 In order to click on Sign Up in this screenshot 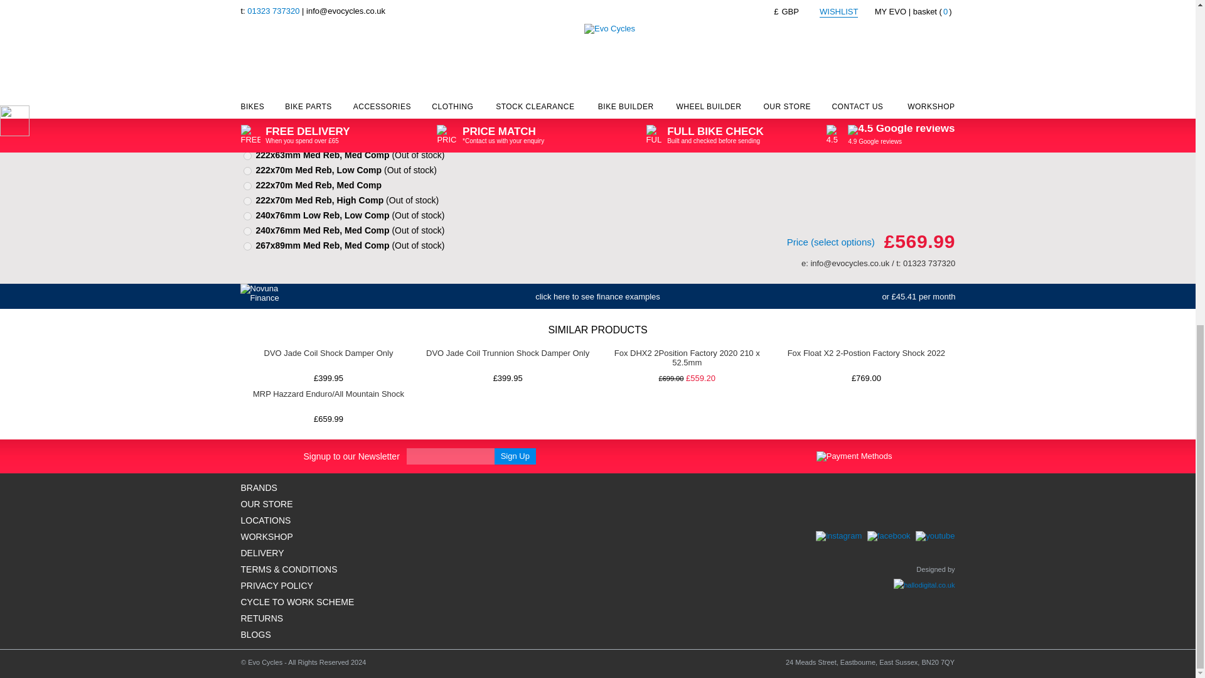, I will do `click(515, 456)`.